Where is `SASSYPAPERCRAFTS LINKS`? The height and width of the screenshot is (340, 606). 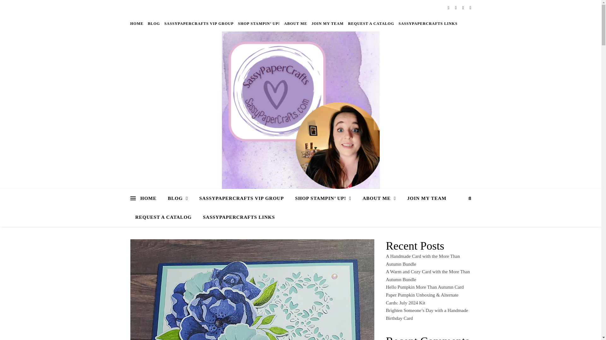 SASSYPAPERCRAFTS LINKS is located at coordinates (427, 23).